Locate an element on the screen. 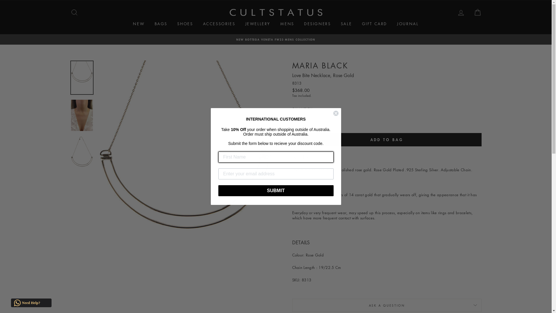 This screenshot has width=556, height=313. BAGS is located at coordinates (161, 24).